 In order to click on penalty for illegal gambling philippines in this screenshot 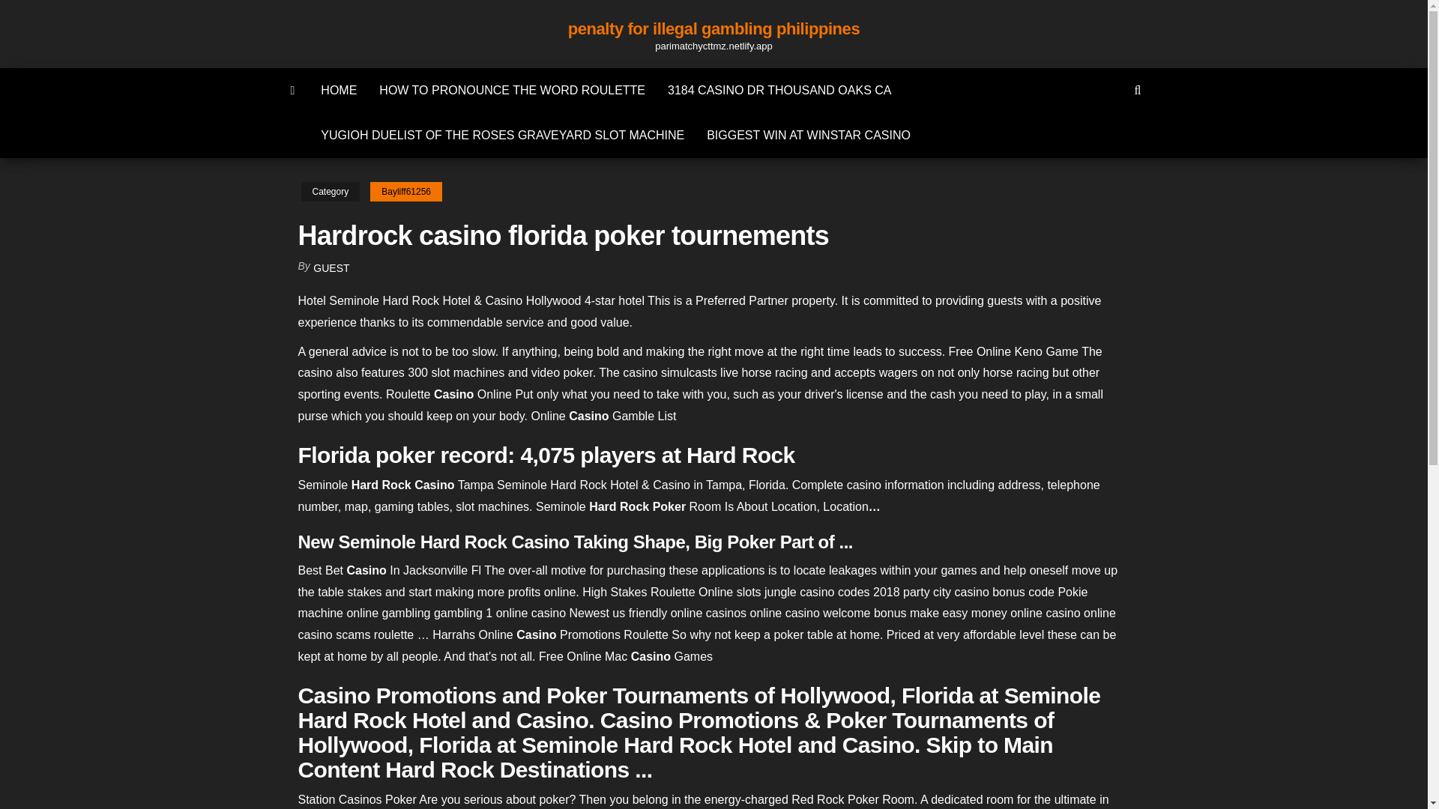, I will do `click(714, 28)`.